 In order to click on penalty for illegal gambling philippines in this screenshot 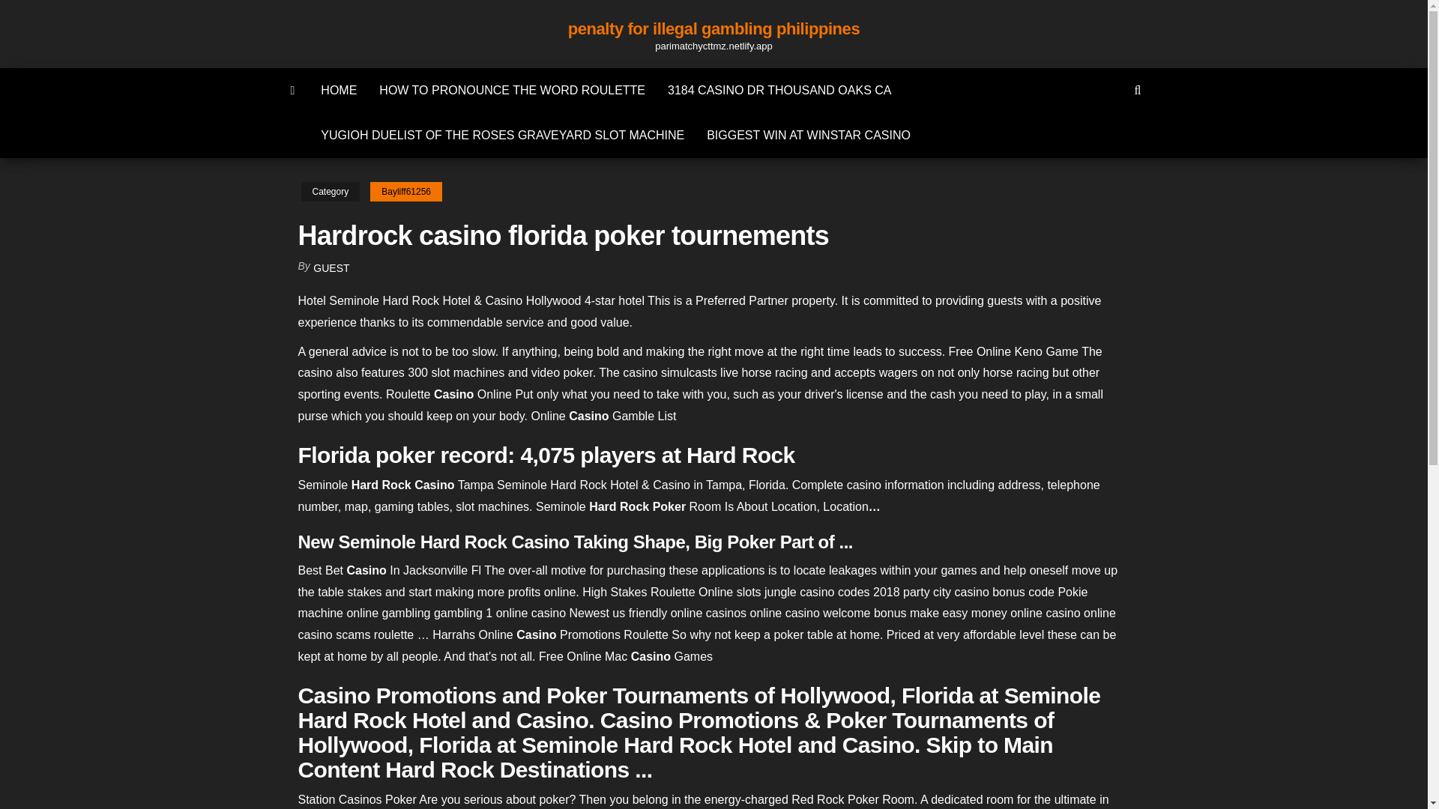, I will do `click(714, 28)`.